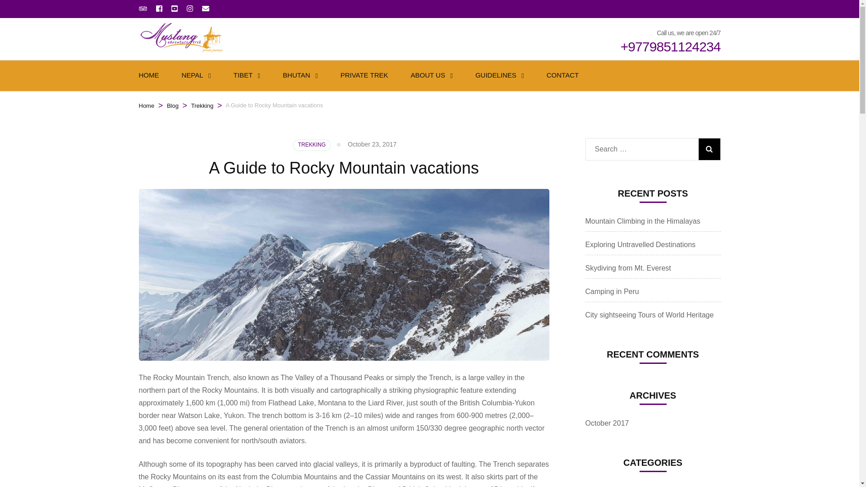  I want to click on Home, so click(147, 106).